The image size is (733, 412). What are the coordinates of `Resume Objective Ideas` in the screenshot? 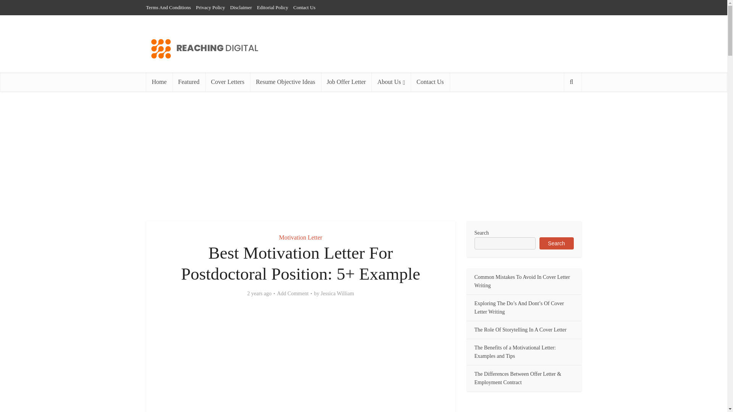 It's located at (285, 82).